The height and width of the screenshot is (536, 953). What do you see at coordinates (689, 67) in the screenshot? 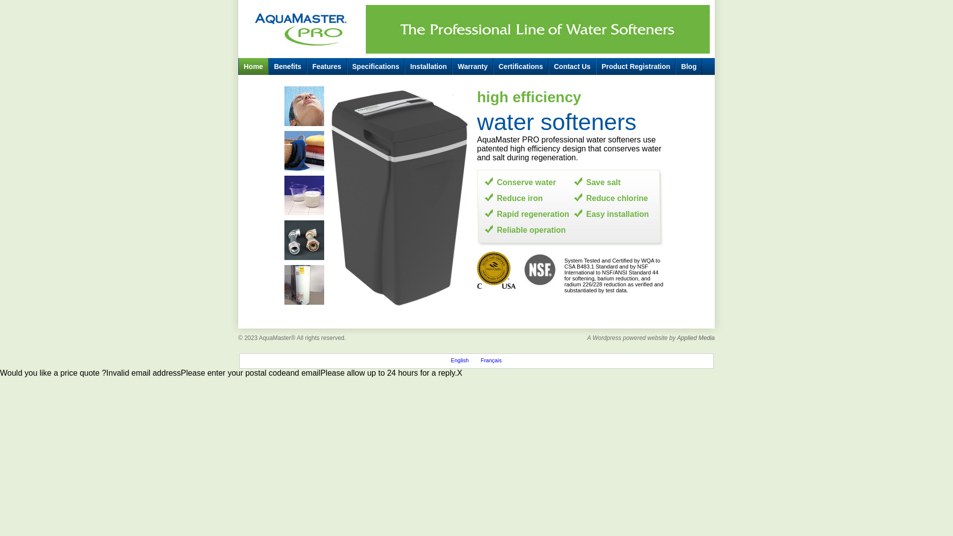
I see `Blog` at bounding box center [689, 67].